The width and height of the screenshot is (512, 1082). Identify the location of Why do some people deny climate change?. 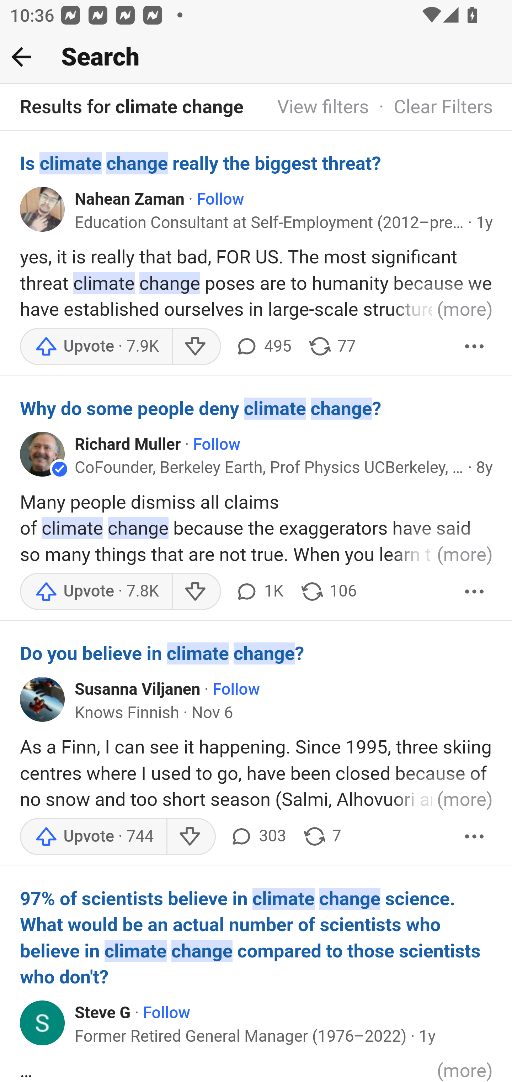
(257, 409).